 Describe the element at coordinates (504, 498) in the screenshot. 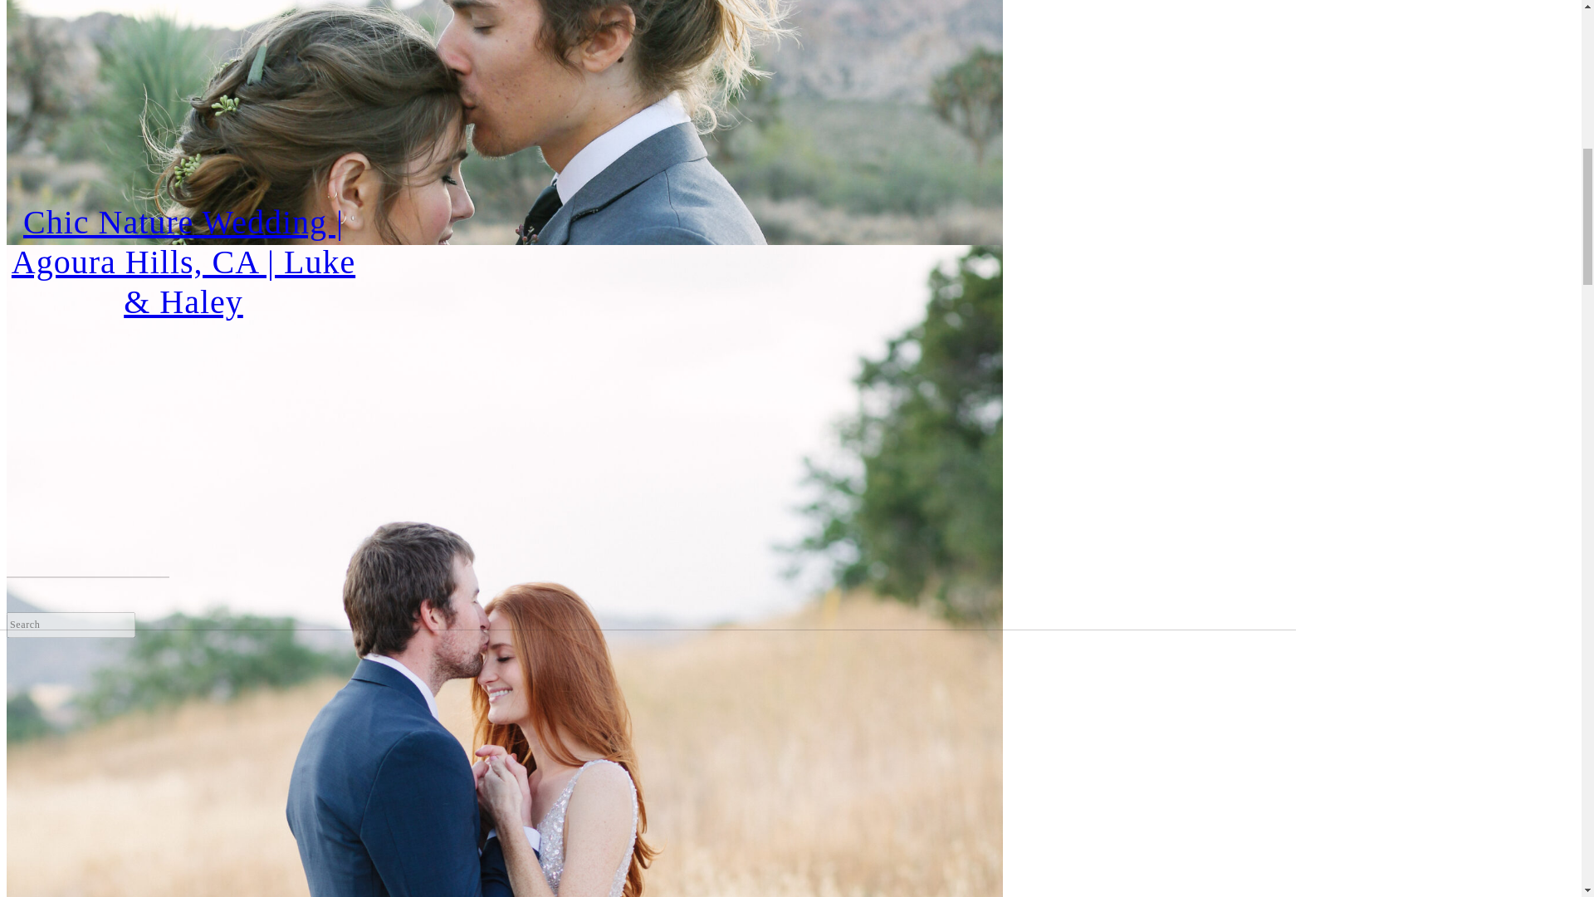

I see `LIFESTYLE` at that location.